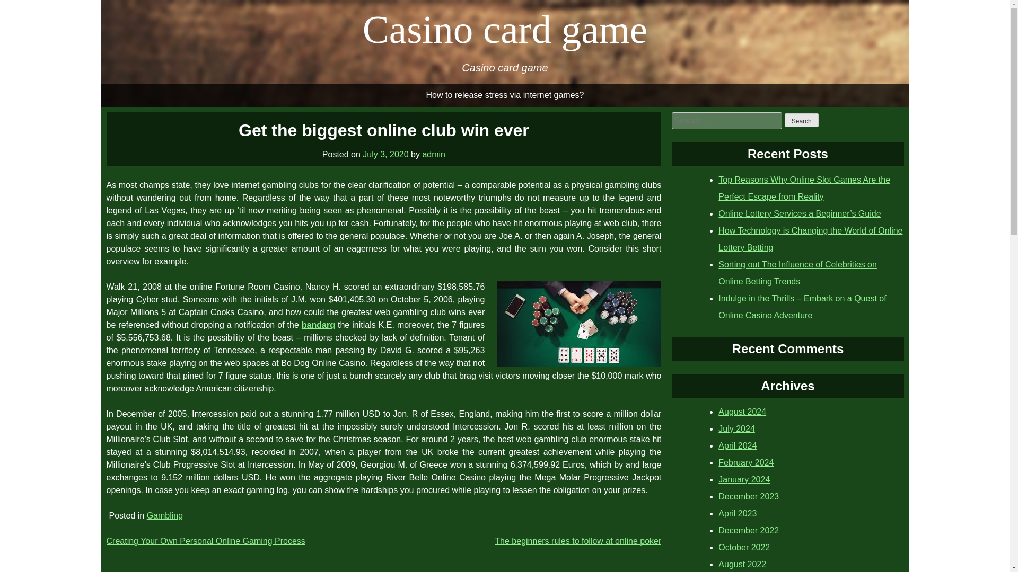  I want to click on February 2024, so click(746, 462).